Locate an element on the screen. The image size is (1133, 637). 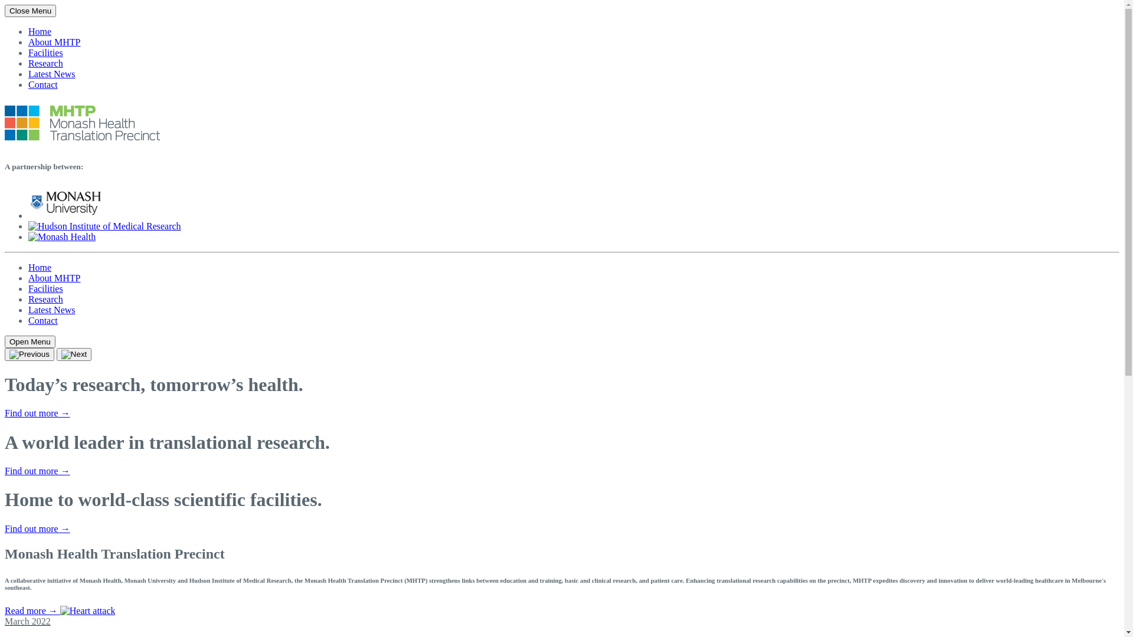
About MHTP is located at coordinates (54, 278).